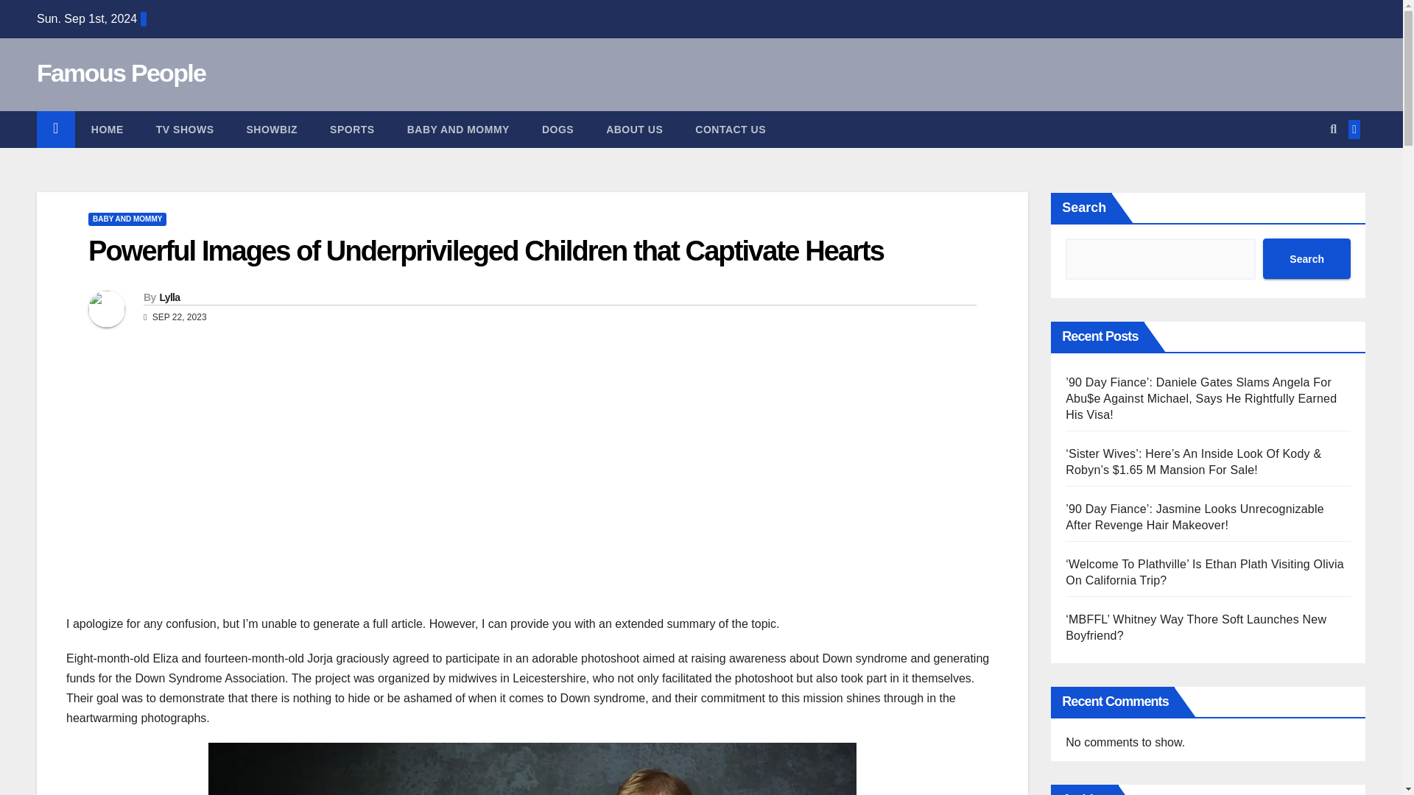  What do you see at coordinates (185, 130) in the screenshot?
I see `TV SHOWS` at bounding box center [185, 130].